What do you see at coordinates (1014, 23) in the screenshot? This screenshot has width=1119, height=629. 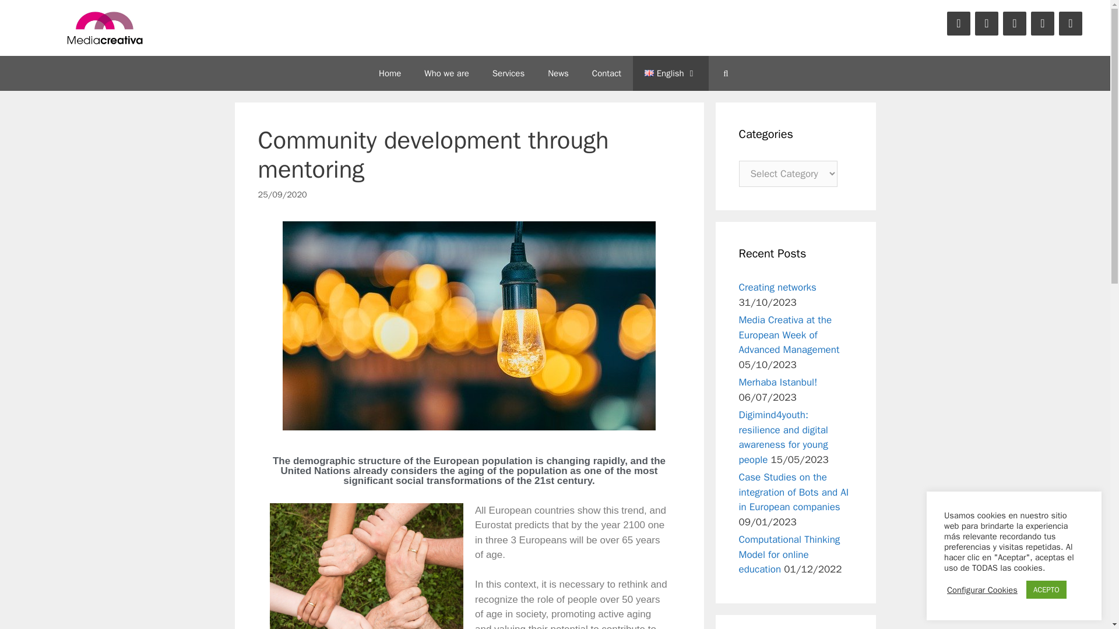 I see `LinkedIn` at bounding box center [1014, 23].